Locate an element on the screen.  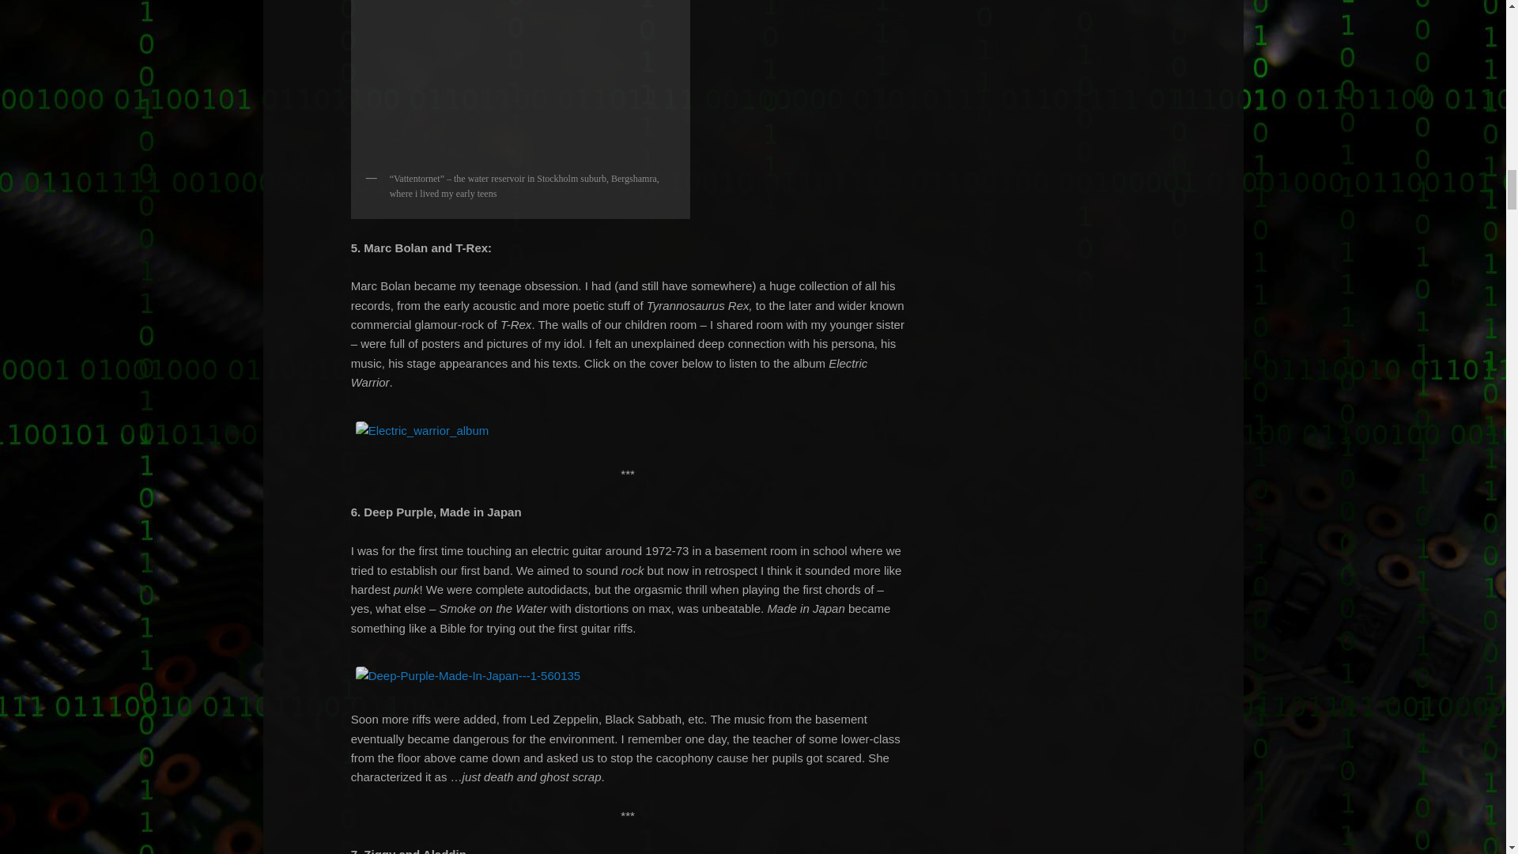
vattentornet bha is located at coordinates (520, 82).